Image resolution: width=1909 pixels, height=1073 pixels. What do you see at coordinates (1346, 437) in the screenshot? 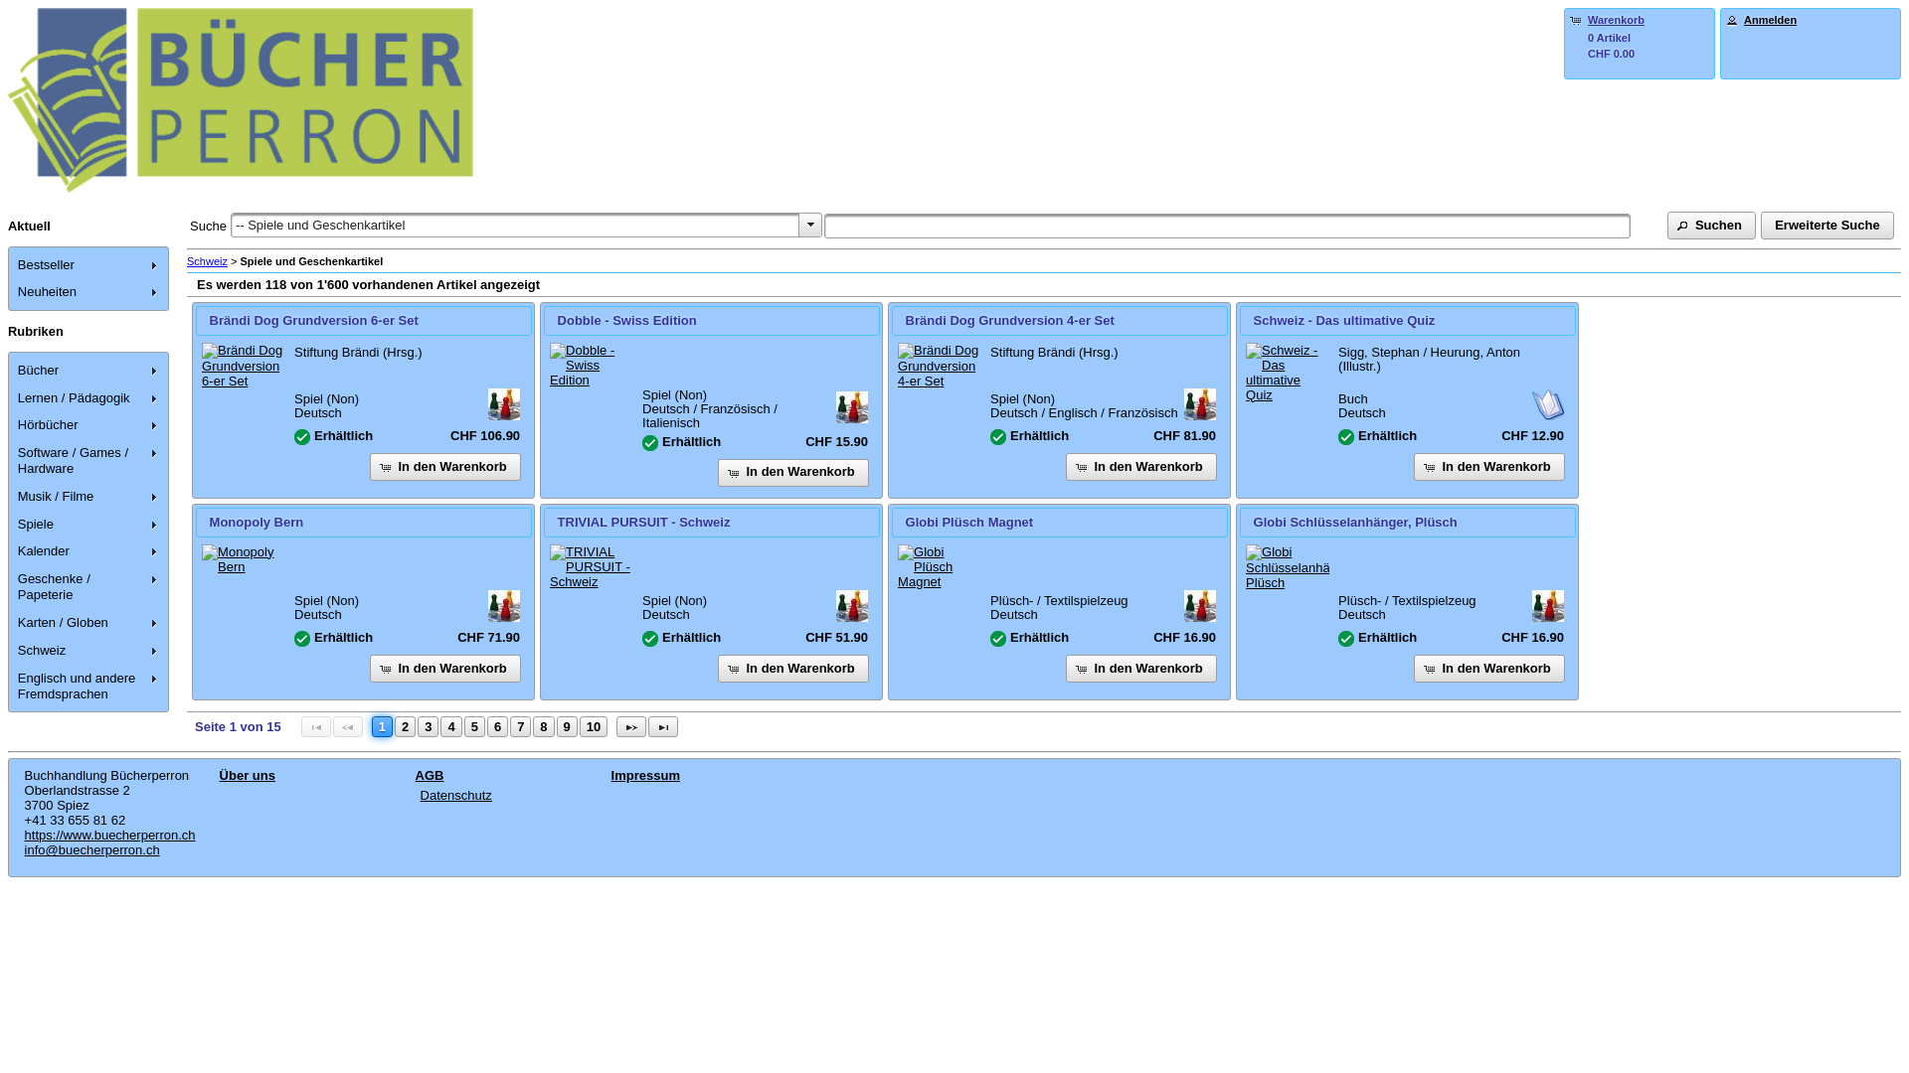
I see `Der Artikel ist lieferbar.` at bounding box center [1346, 437].